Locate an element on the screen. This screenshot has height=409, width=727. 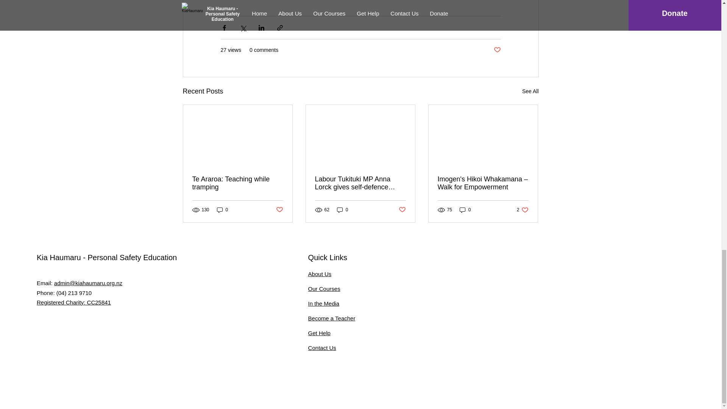
Post not marked as liked is located at coordinates (497, 50).